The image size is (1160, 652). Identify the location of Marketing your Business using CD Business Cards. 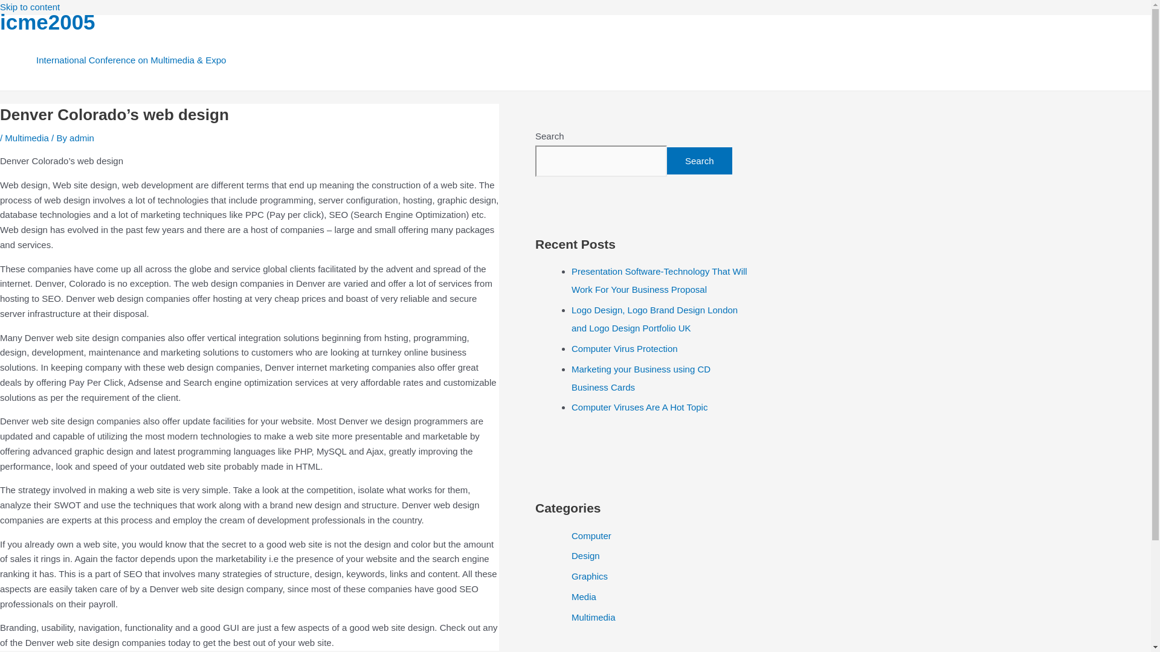
(640, 378).